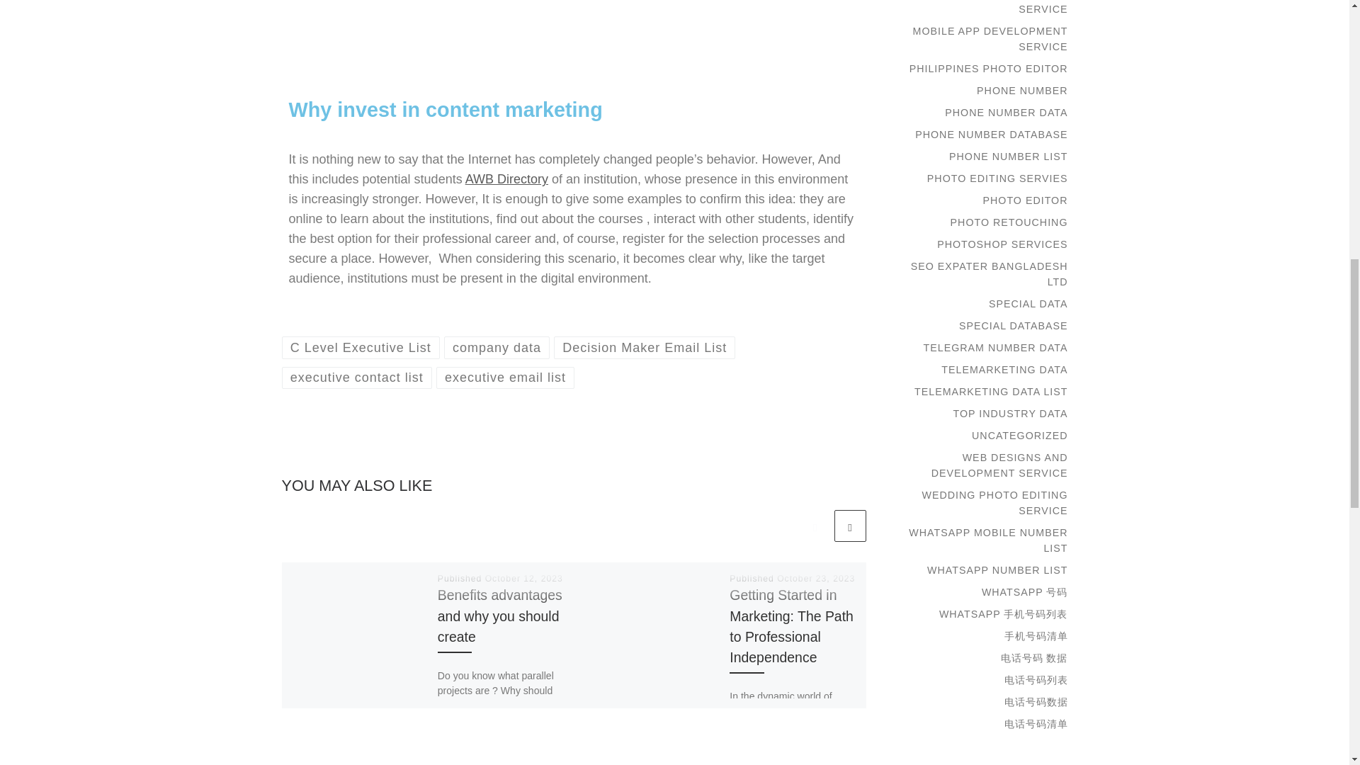 This screenshot has width=1360, height=765. What do you see at coordinates (497, 347) in the screenshot?
I see `View all posts in company data` at bounding box center [497, 347].